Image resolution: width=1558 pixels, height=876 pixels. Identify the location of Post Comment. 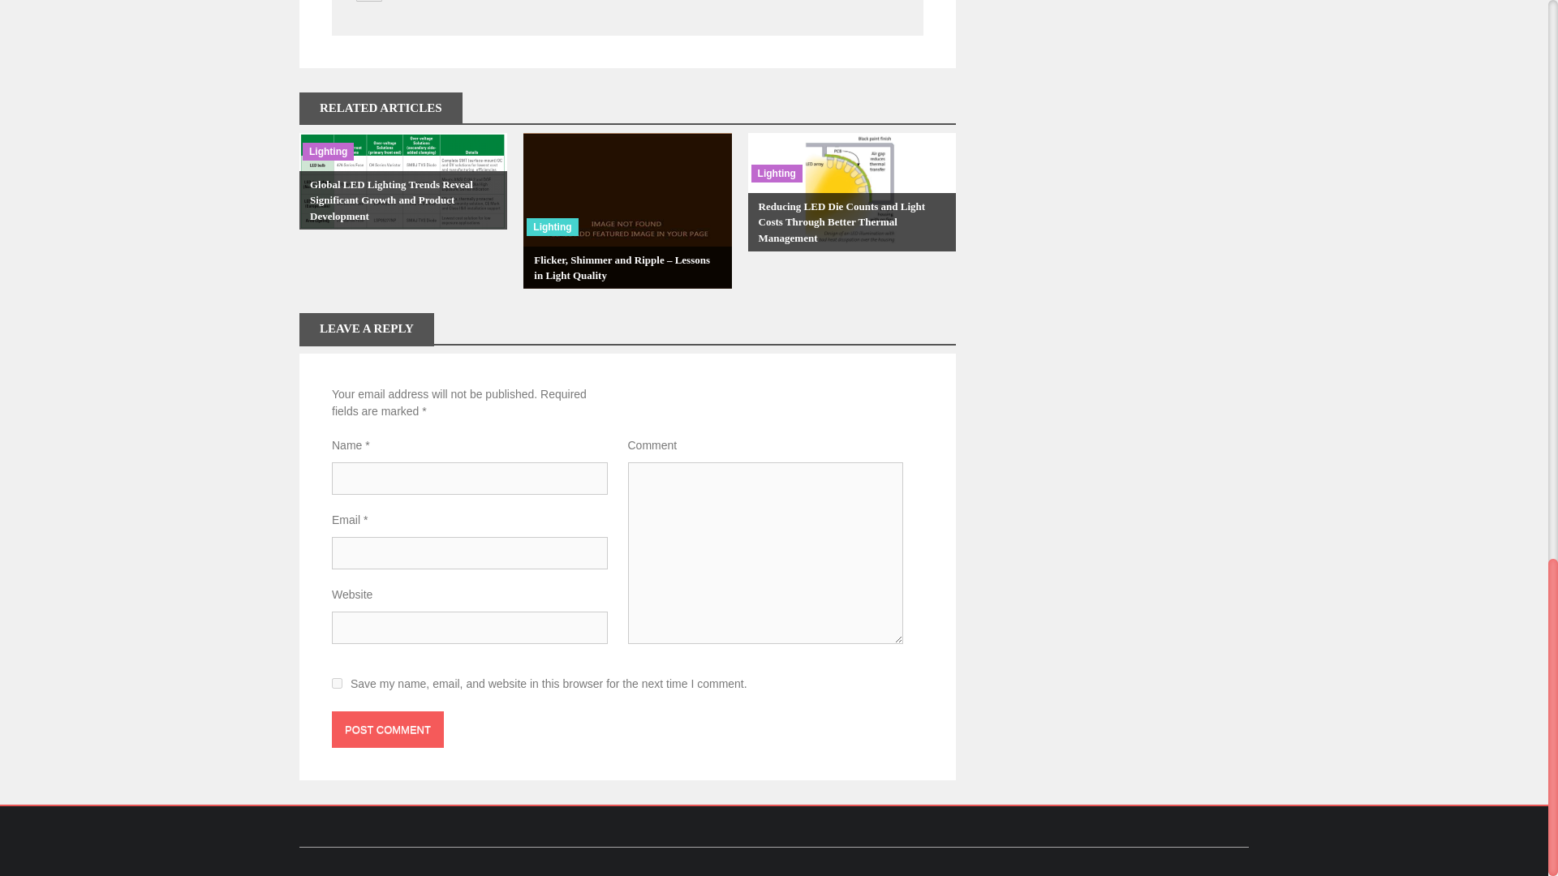
(388, 729).